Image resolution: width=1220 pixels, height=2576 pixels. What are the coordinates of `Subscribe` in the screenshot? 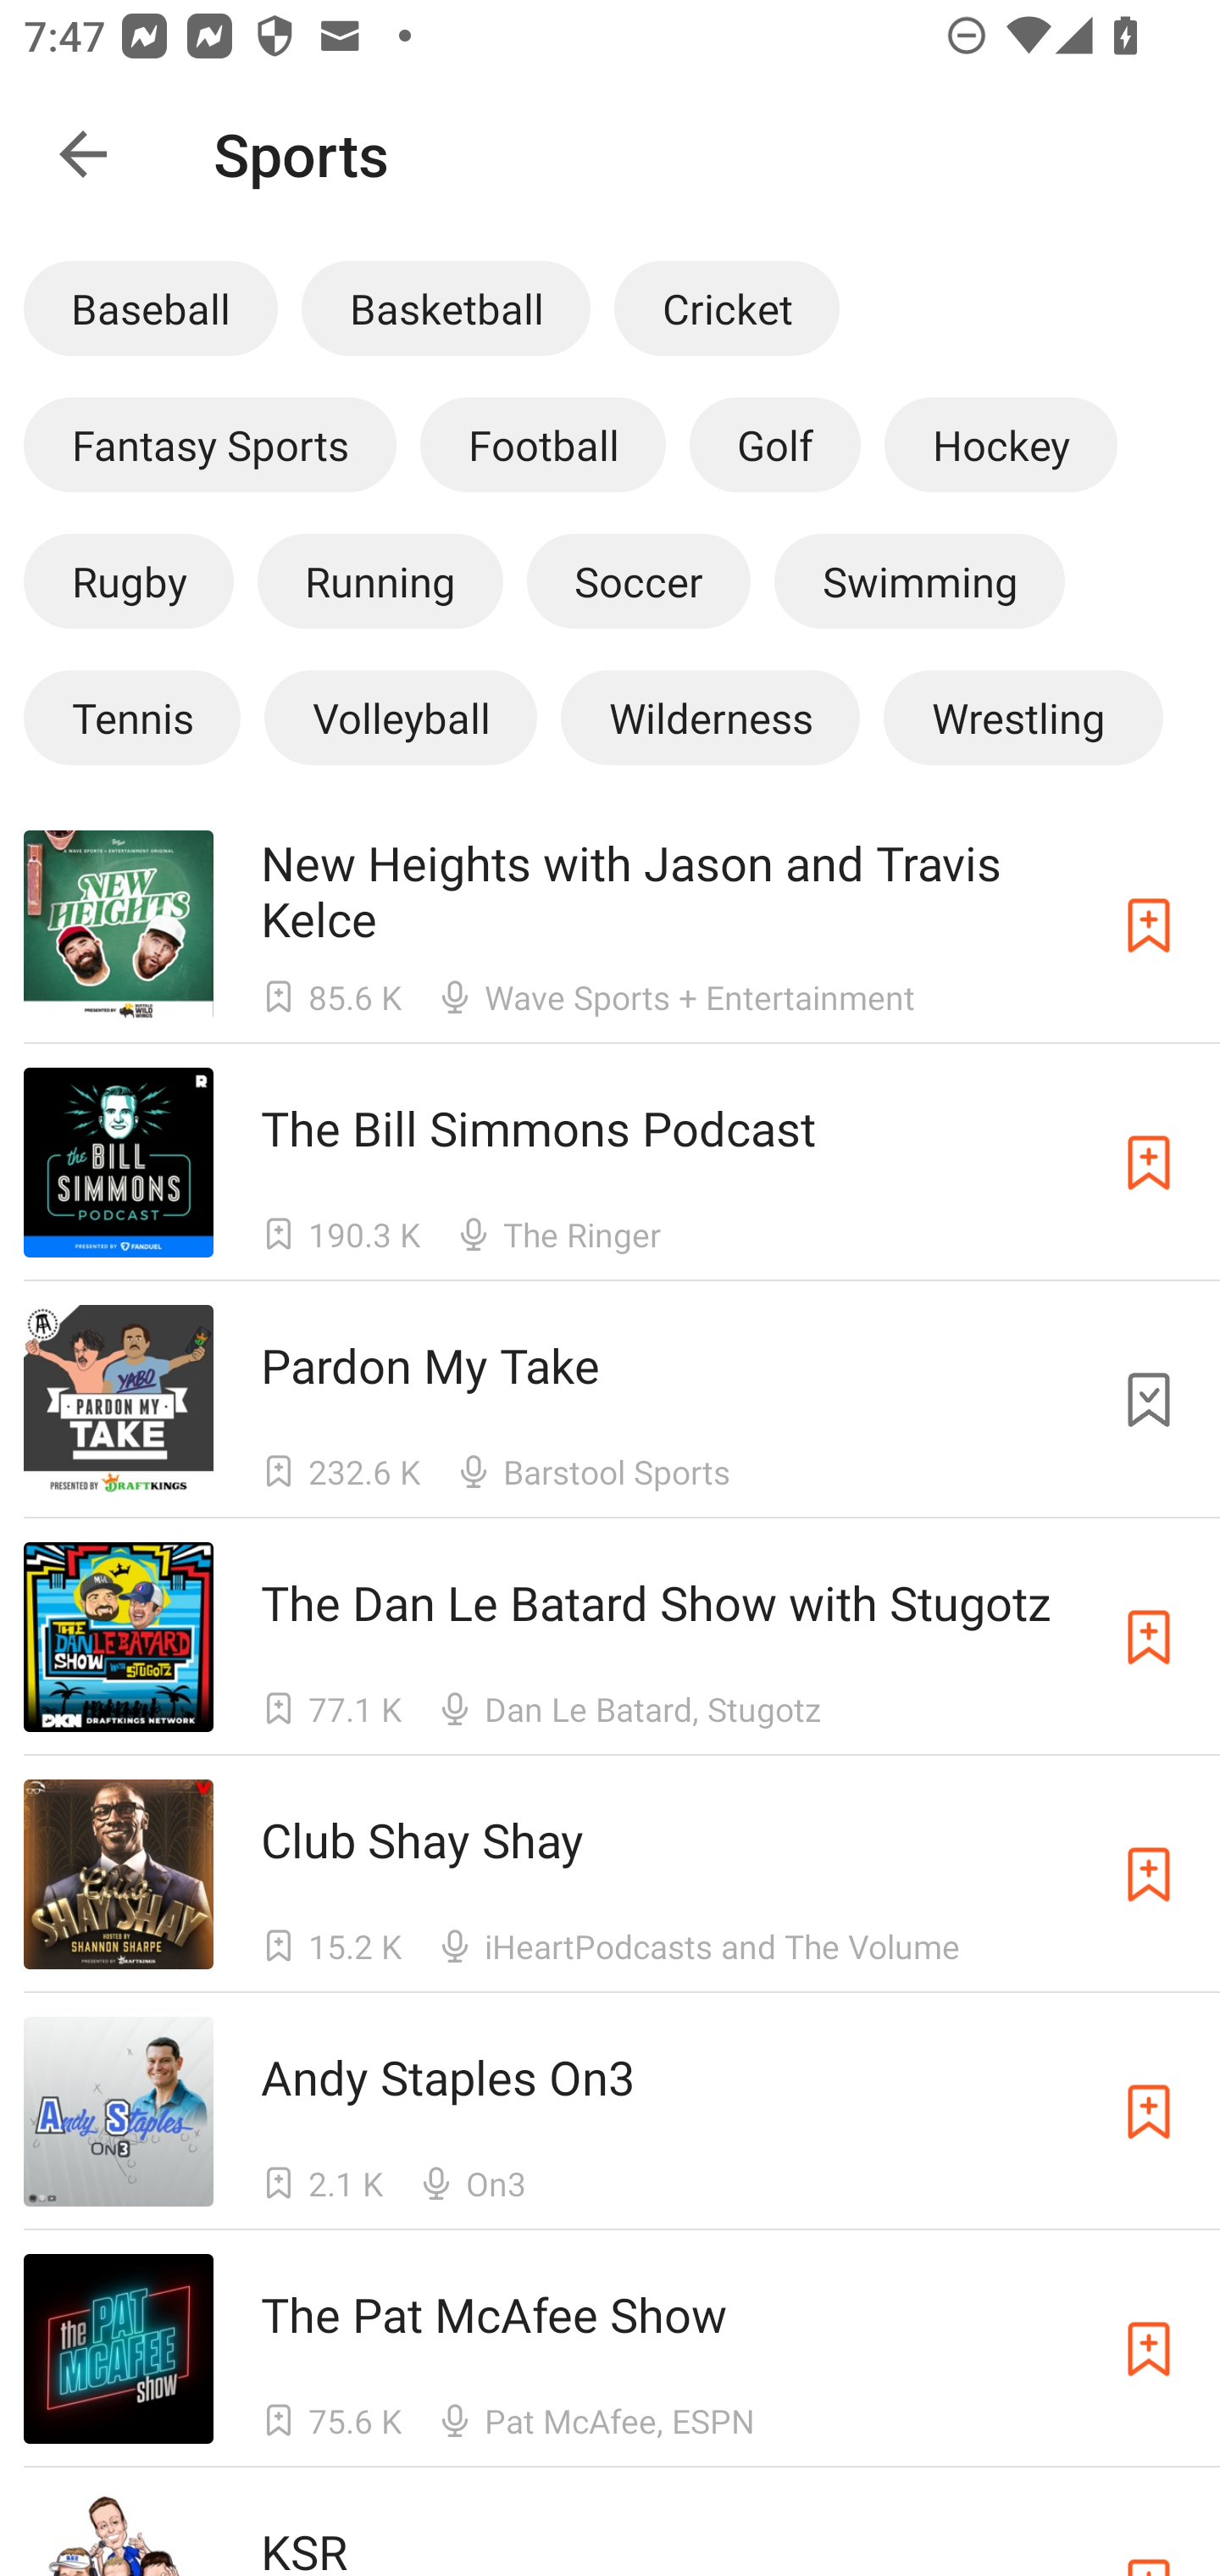 It's located at (1149, 1874).